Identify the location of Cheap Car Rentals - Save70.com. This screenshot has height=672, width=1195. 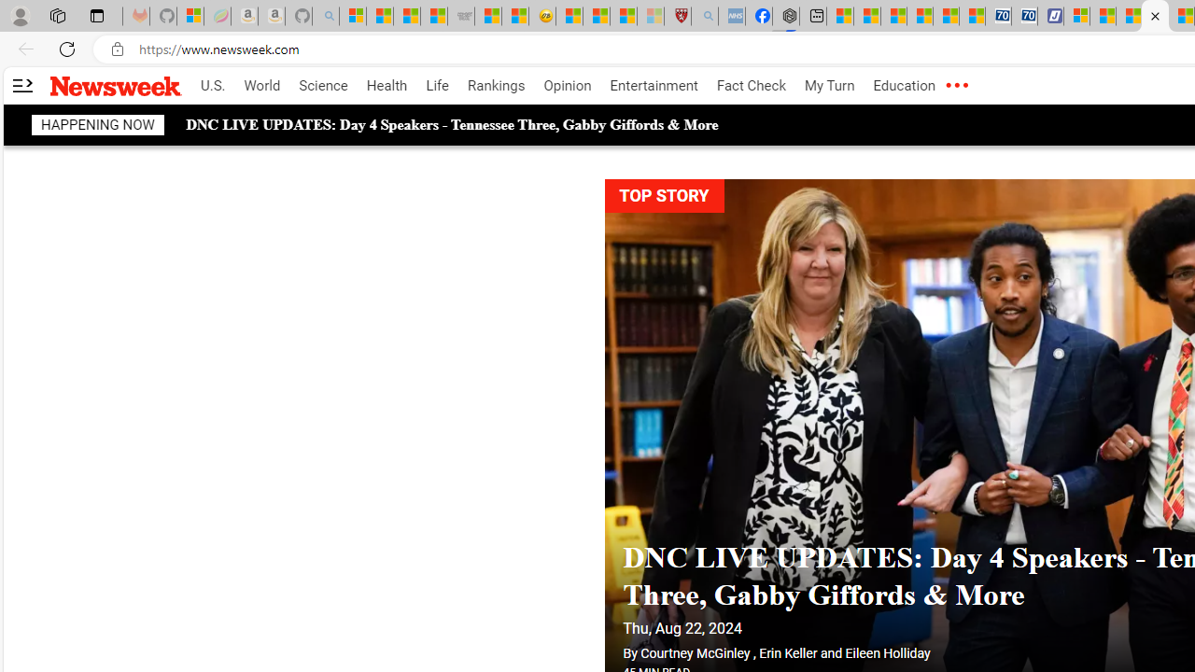
(998, 17).